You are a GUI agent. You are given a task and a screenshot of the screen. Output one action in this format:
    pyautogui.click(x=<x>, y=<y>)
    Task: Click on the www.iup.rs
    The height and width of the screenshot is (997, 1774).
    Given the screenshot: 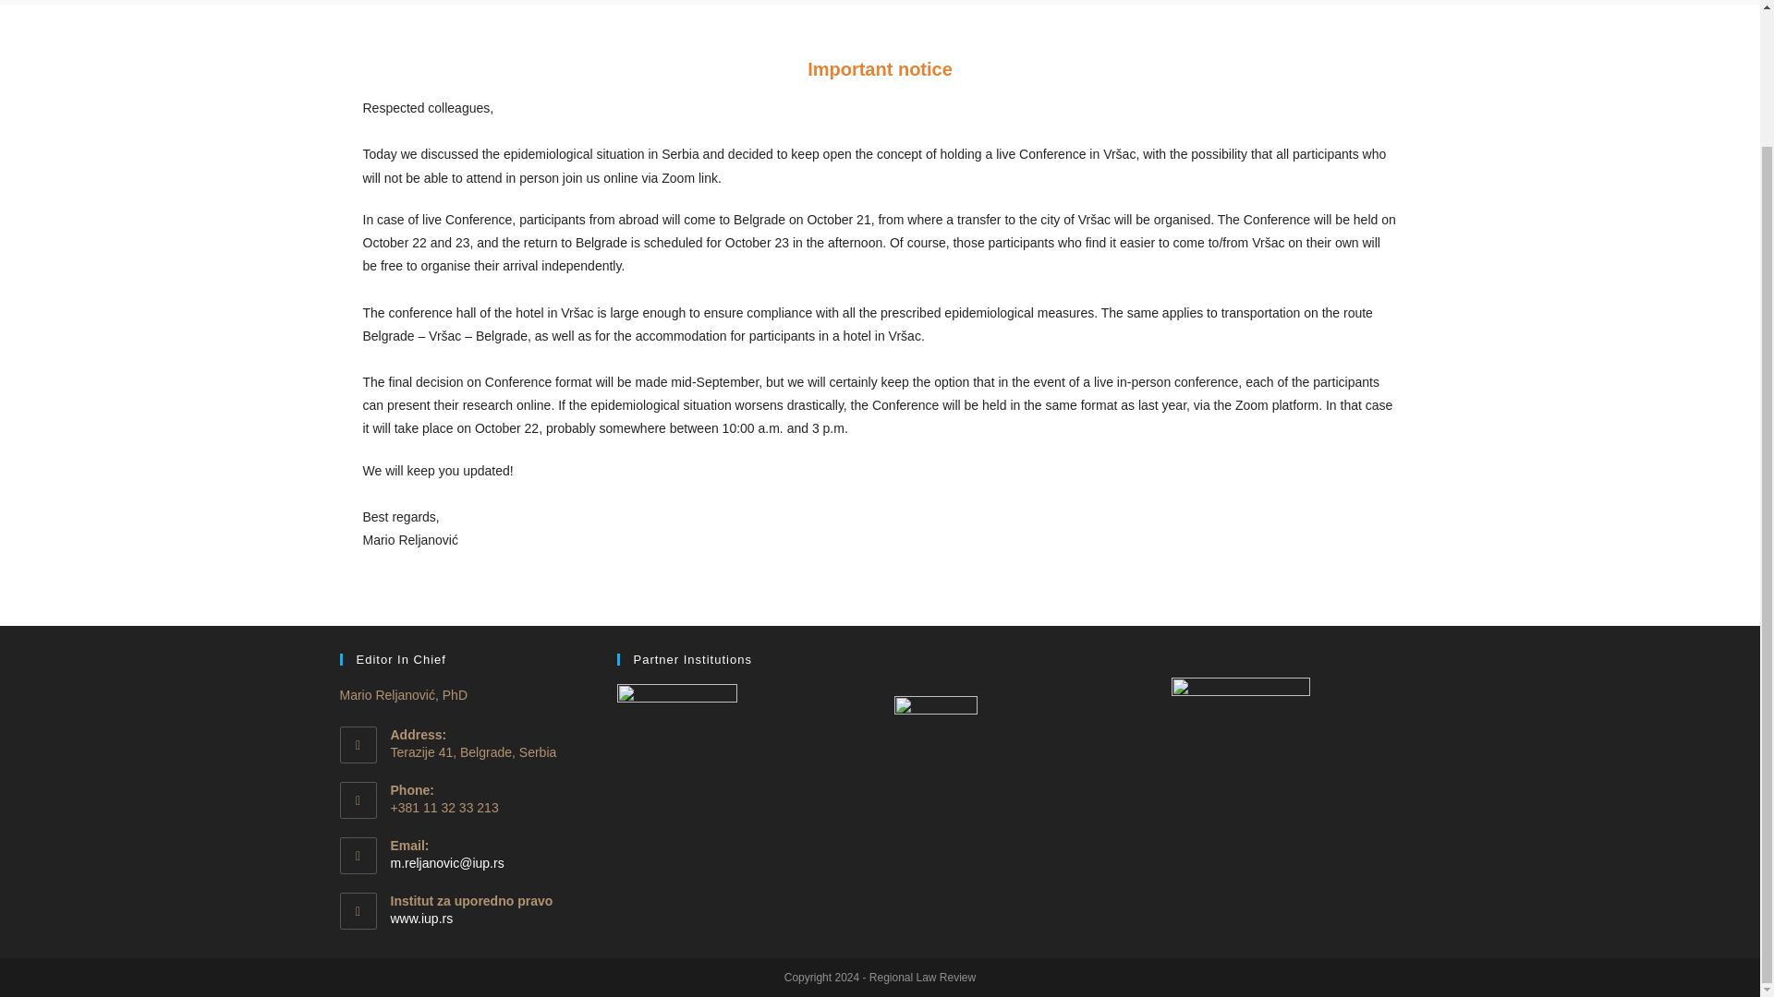 What is the action you would take?
    pyautogui.click(x=421, y=919)
    